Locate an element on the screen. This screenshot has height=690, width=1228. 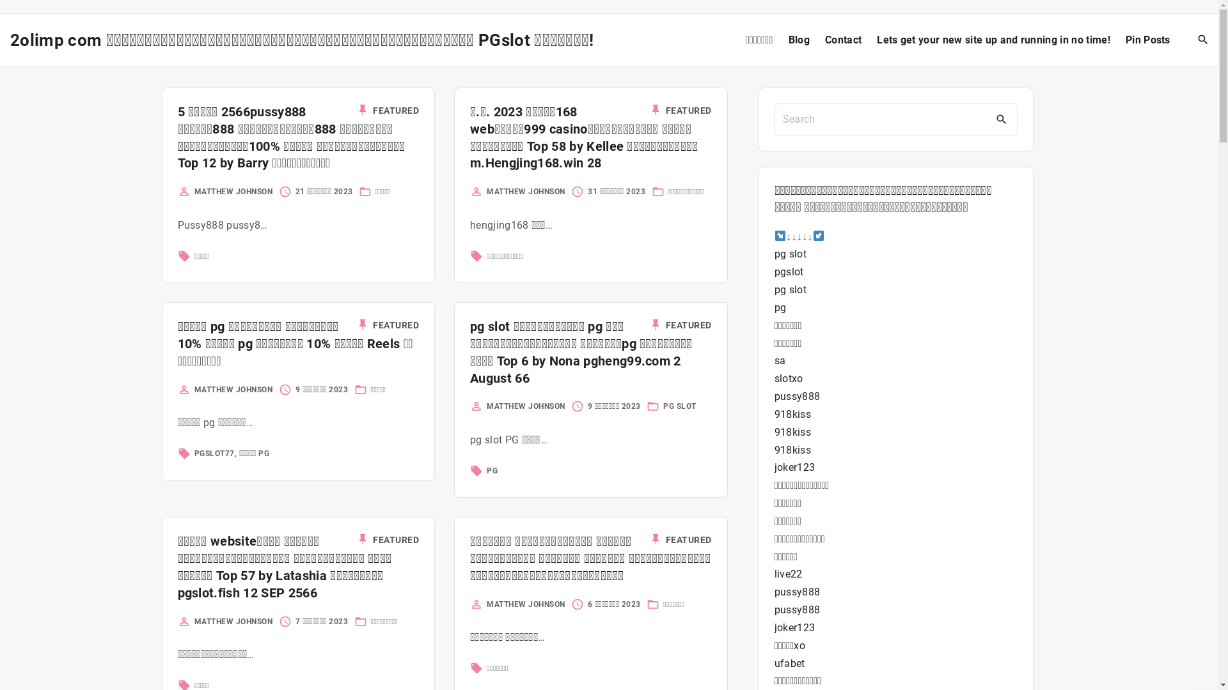
MATTHEW JOHNSON is located at coordinates (234, 390).